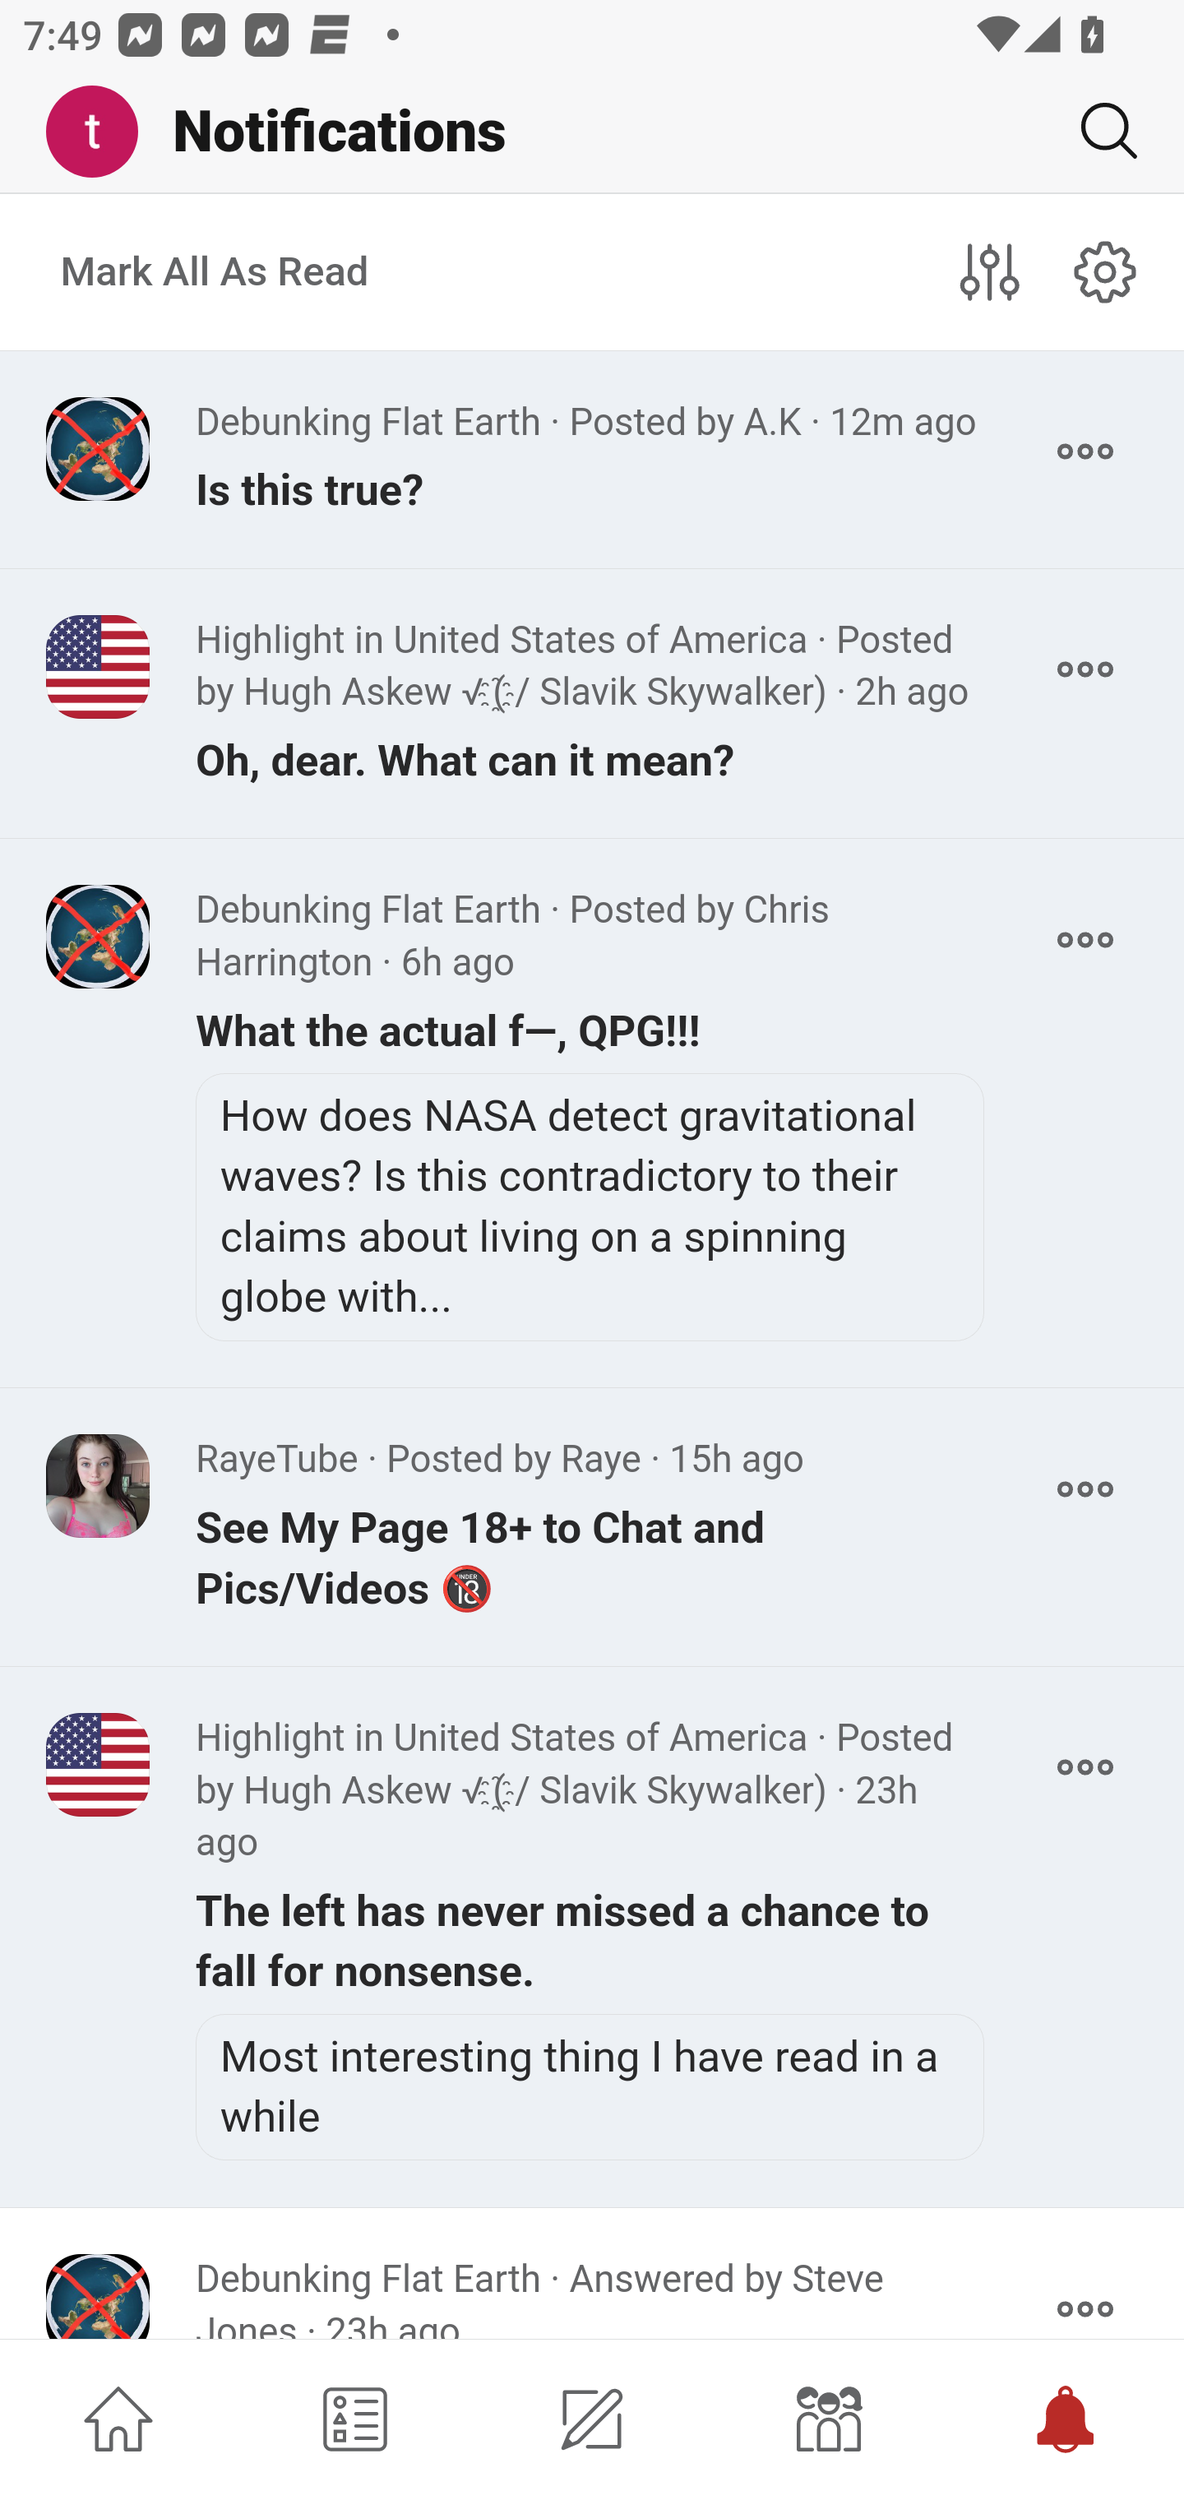 Image resolution: width=1184 pixels, height=2500 pixels. What do you see at coordinates (1085, 669) in the screenshot?
I see `More` at bounding box center [1085, 669].